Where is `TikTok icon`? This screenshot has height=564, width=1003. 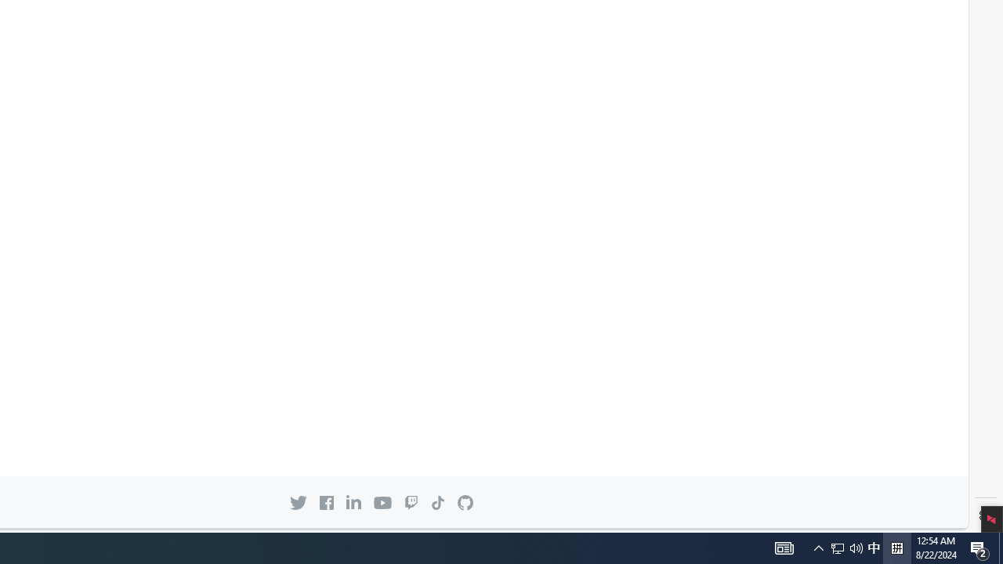 TikTok icon is located at coordinates (438, 502).